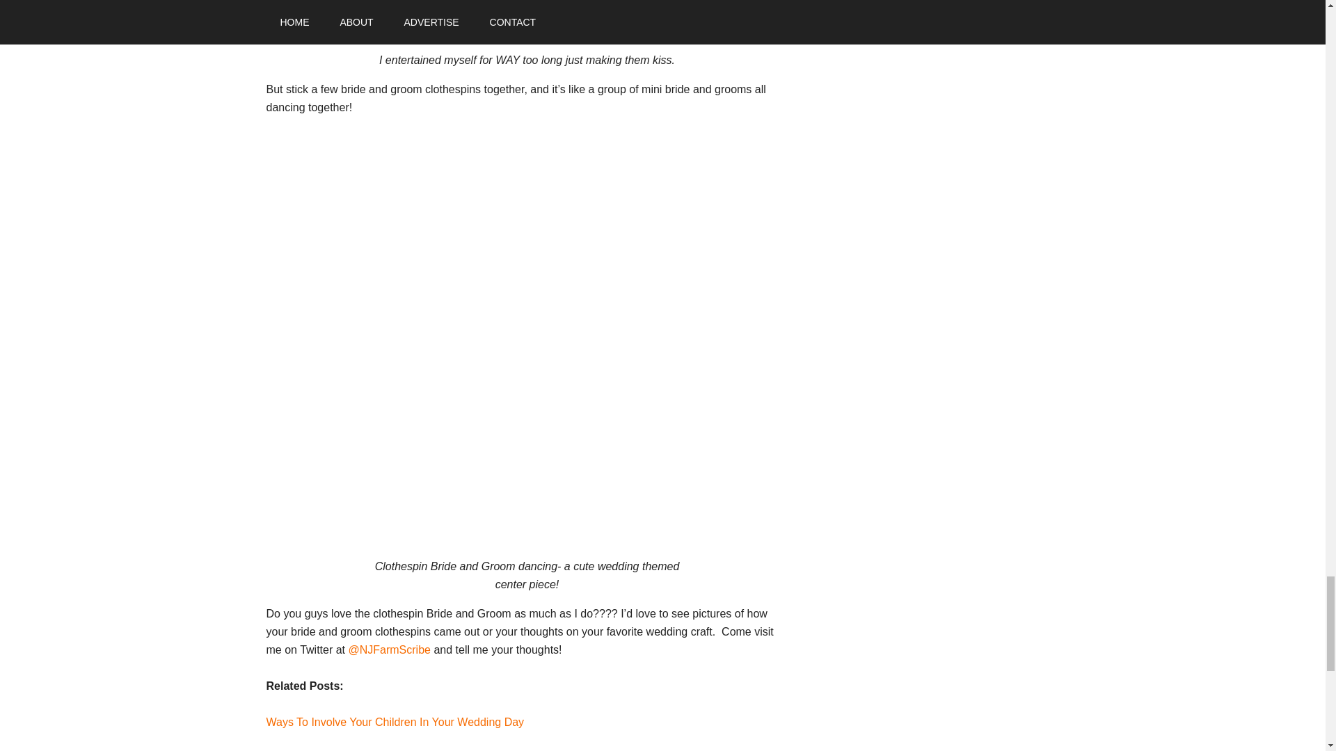 The width and height of the screenshot is (1336, 751). What do you see at coordinates (395, 722) in the screenshot?
I see `Ways To Involve Your Children In Your Wedding Day` at bounding box center [395, 722].